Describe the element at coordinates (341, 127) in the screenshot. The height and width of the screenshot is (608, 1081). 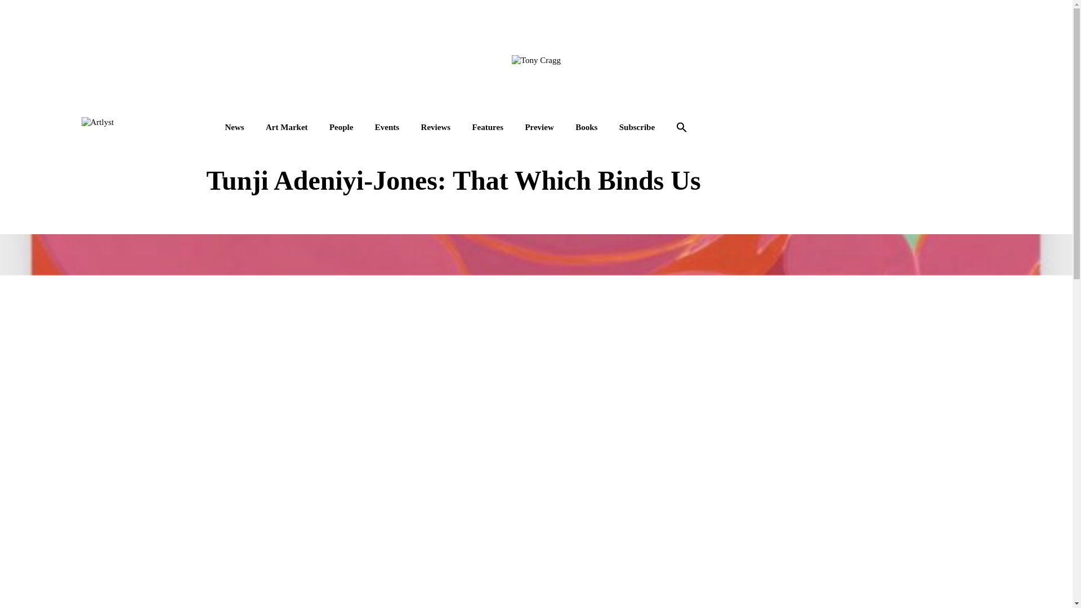
I see `People` at that location.